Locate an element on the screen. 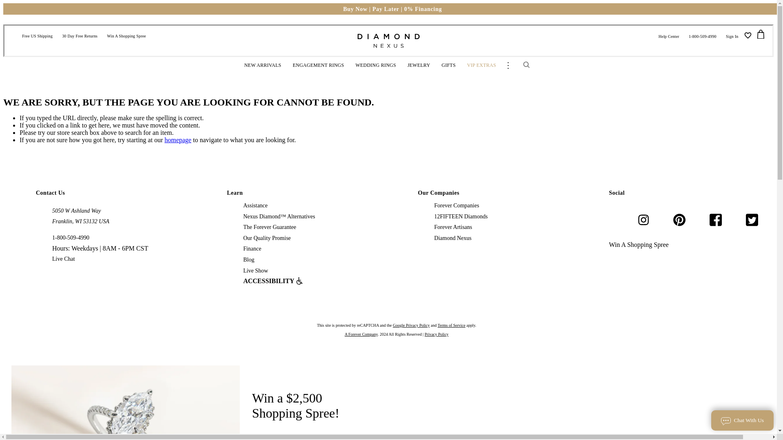 The image size is (783, 440). 30 Day Free Returns is located at coordinates (80, 36).